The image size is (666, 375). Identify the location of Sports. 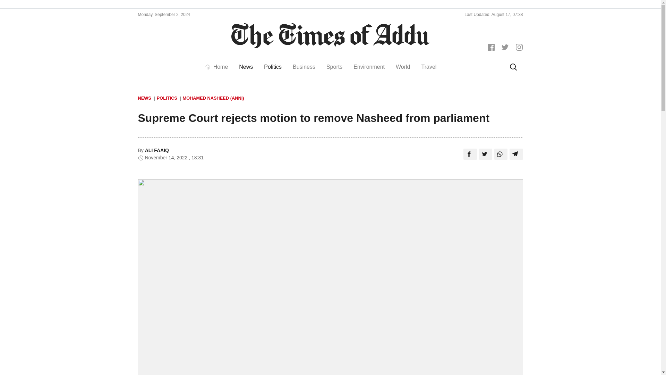
(334, 67).